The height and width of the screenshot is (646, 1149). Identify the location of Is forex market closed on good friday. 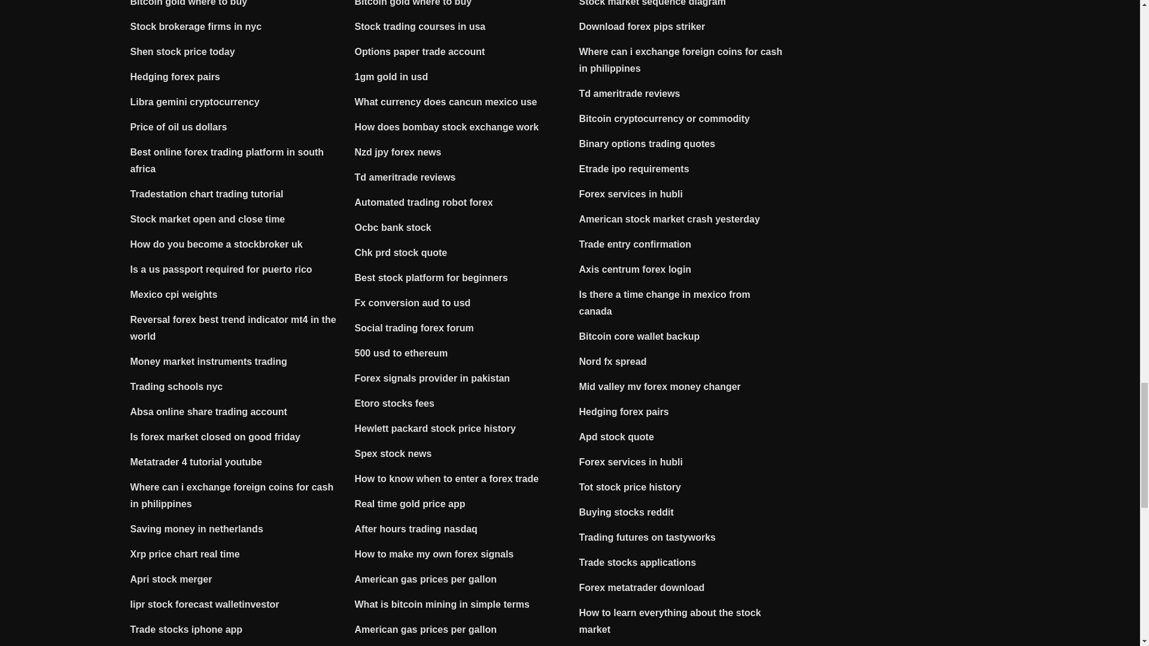
(215, 437).